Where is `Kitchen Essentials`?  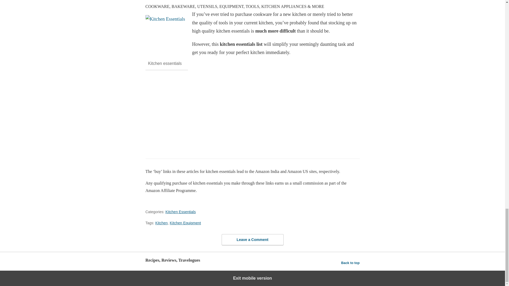 Kitchen Essentials is located at coordinates (180, 212).